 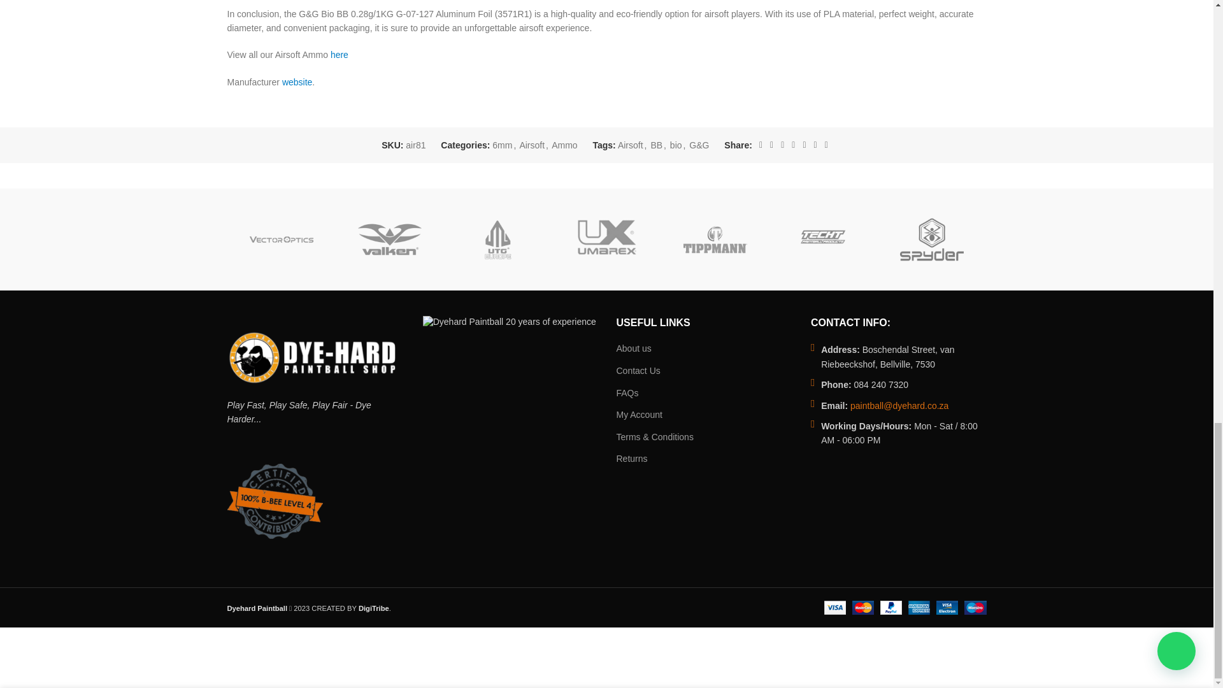 What do you see at coordinates (389, 240) in the screenshot?
I see `Valken` at bounding box center [389, 240].